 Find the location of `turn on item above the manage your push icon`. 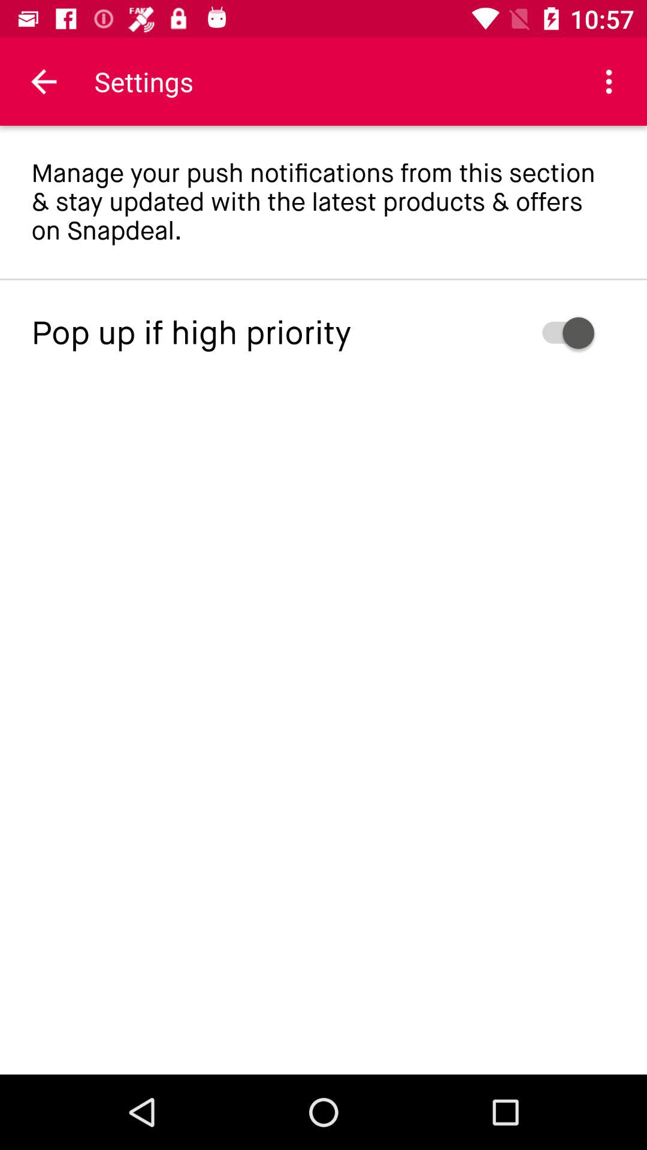

turn on item above the manage your push icon is located at coordinates (44, 81).